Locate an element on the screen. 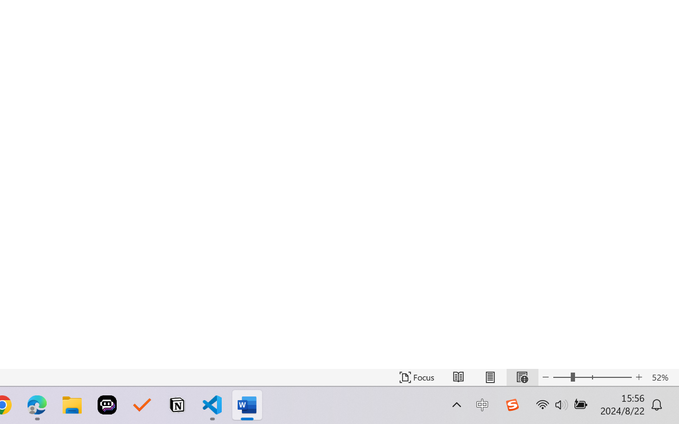 The width and height of the screenshot is (679, 424). Focus  is located at coordinates (417, 377).